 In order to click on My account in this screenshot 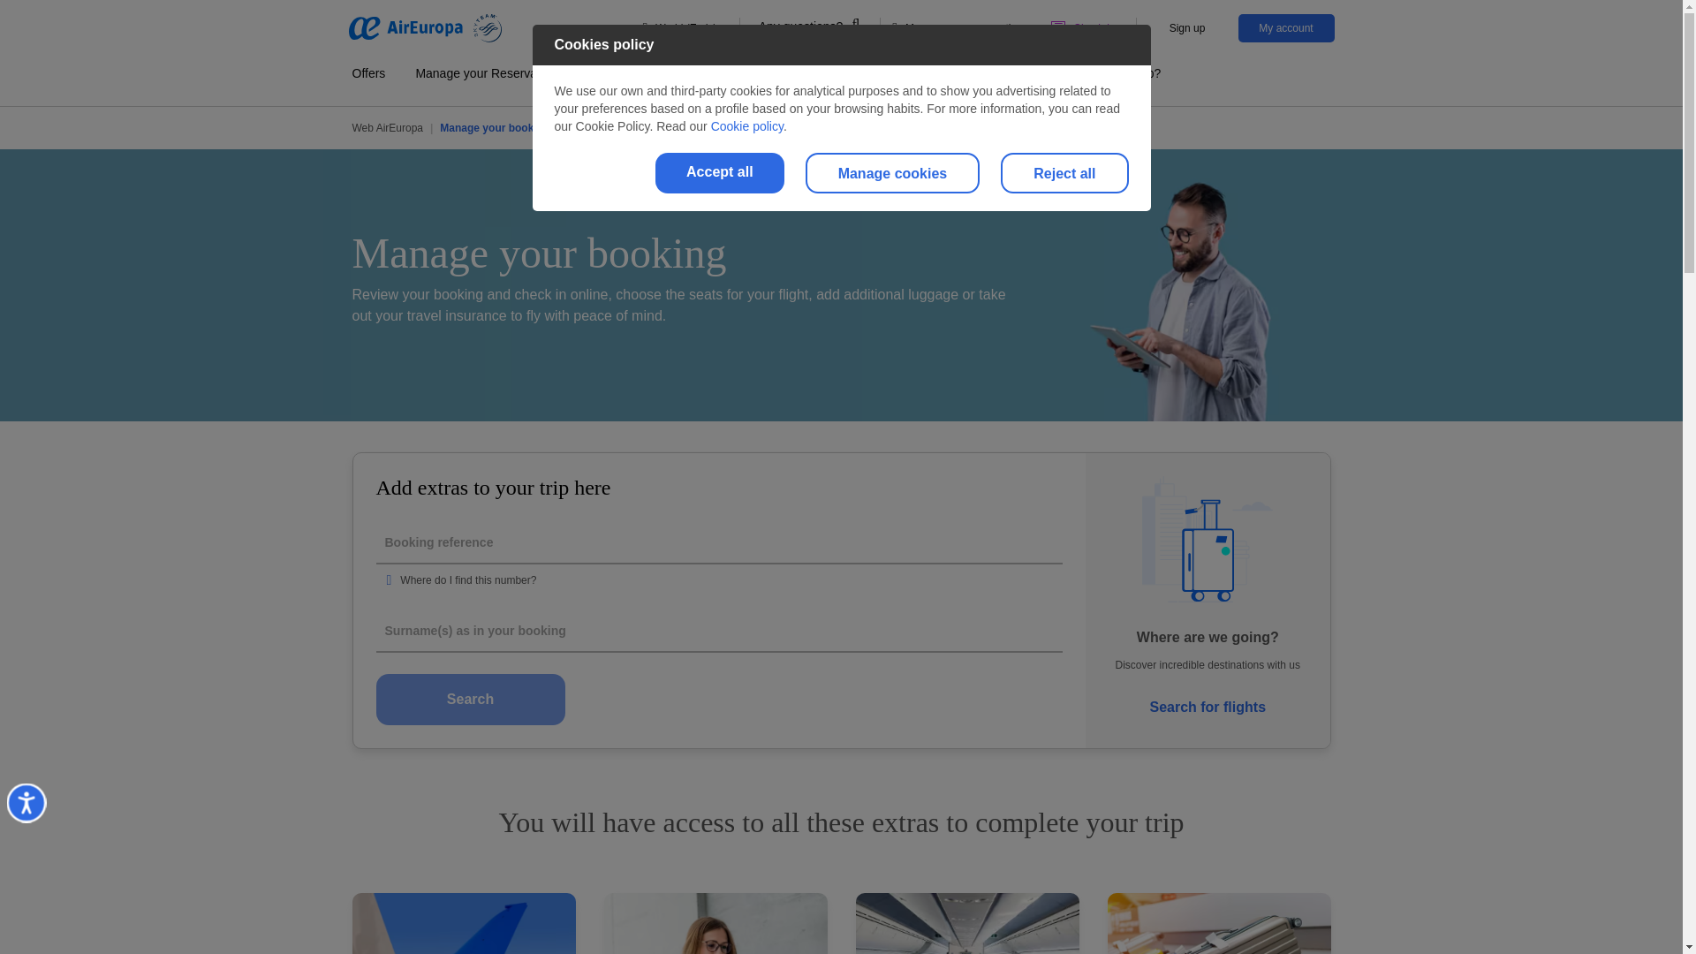, I will do `click(1286, 28)`.